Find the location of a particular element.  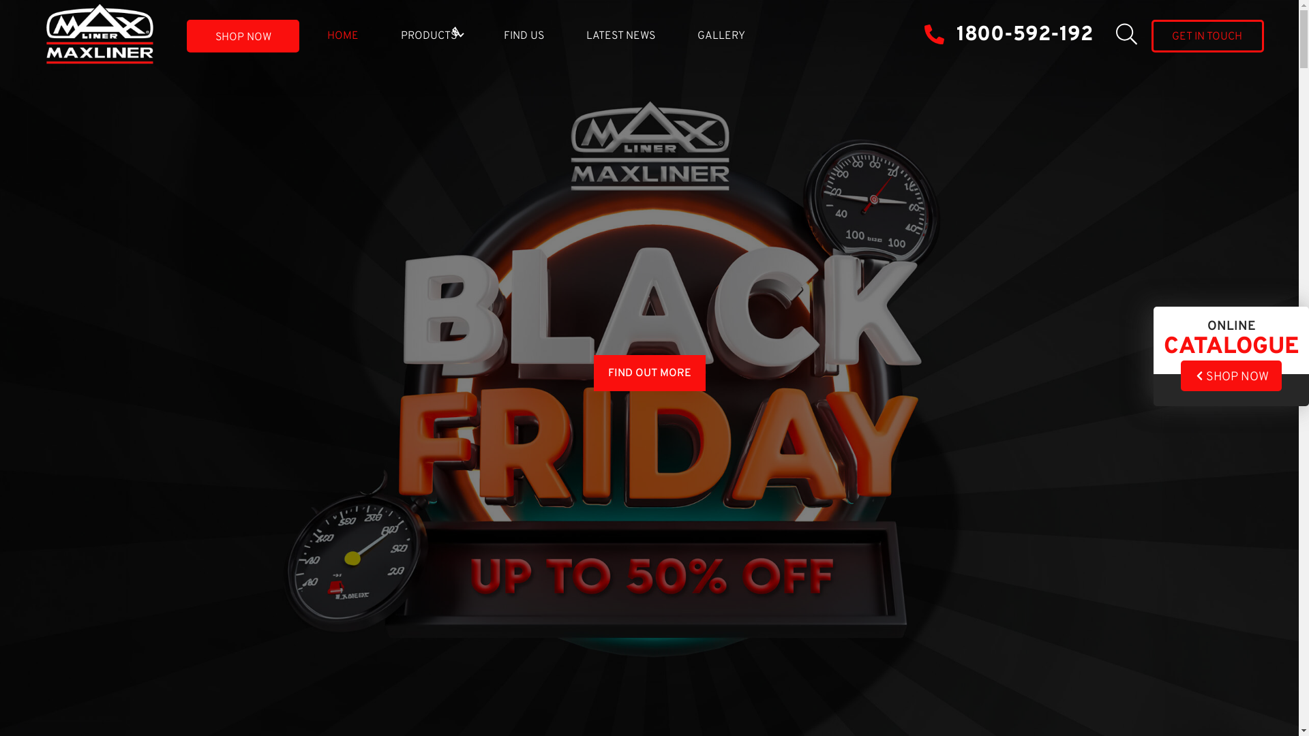

FIND US is located at coordinates (524, 36).